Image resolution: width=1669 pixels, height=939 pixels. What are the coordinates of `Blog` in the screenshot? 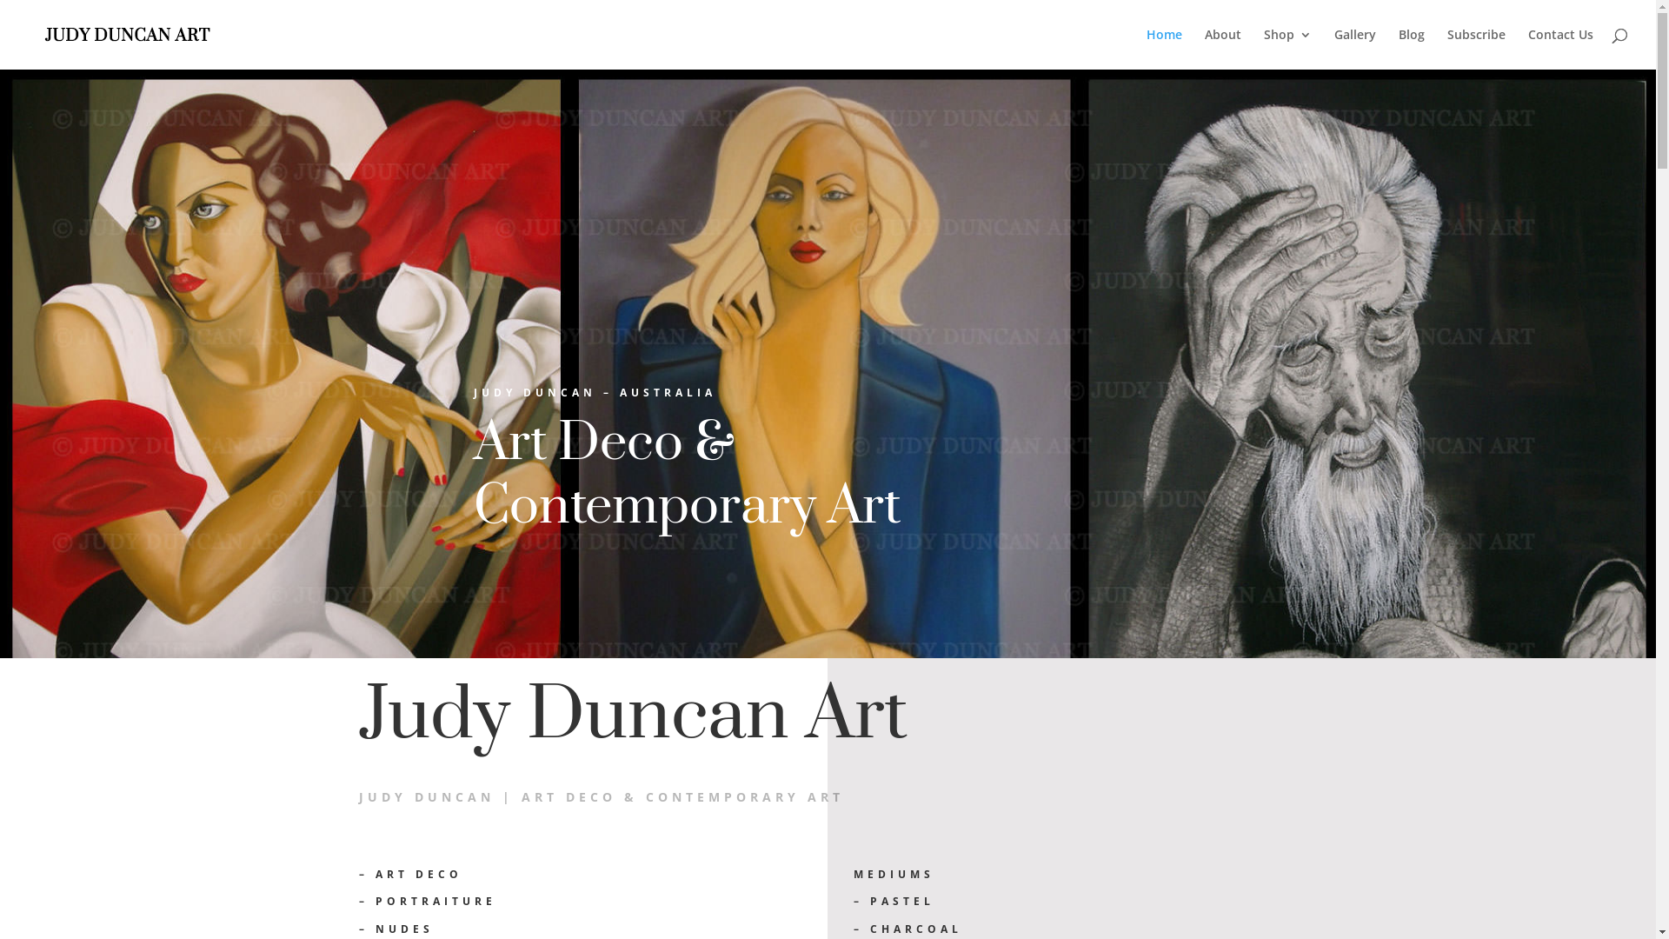 It's located at (1412, 49).